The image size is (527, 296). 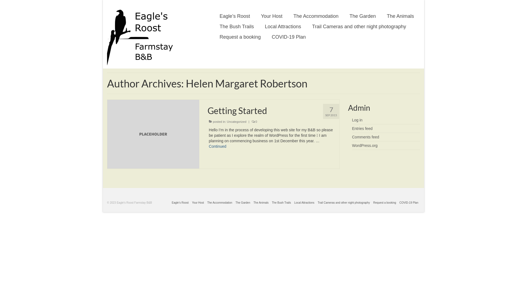 I want to click on The Accommodation, so click(x=316, y=16).